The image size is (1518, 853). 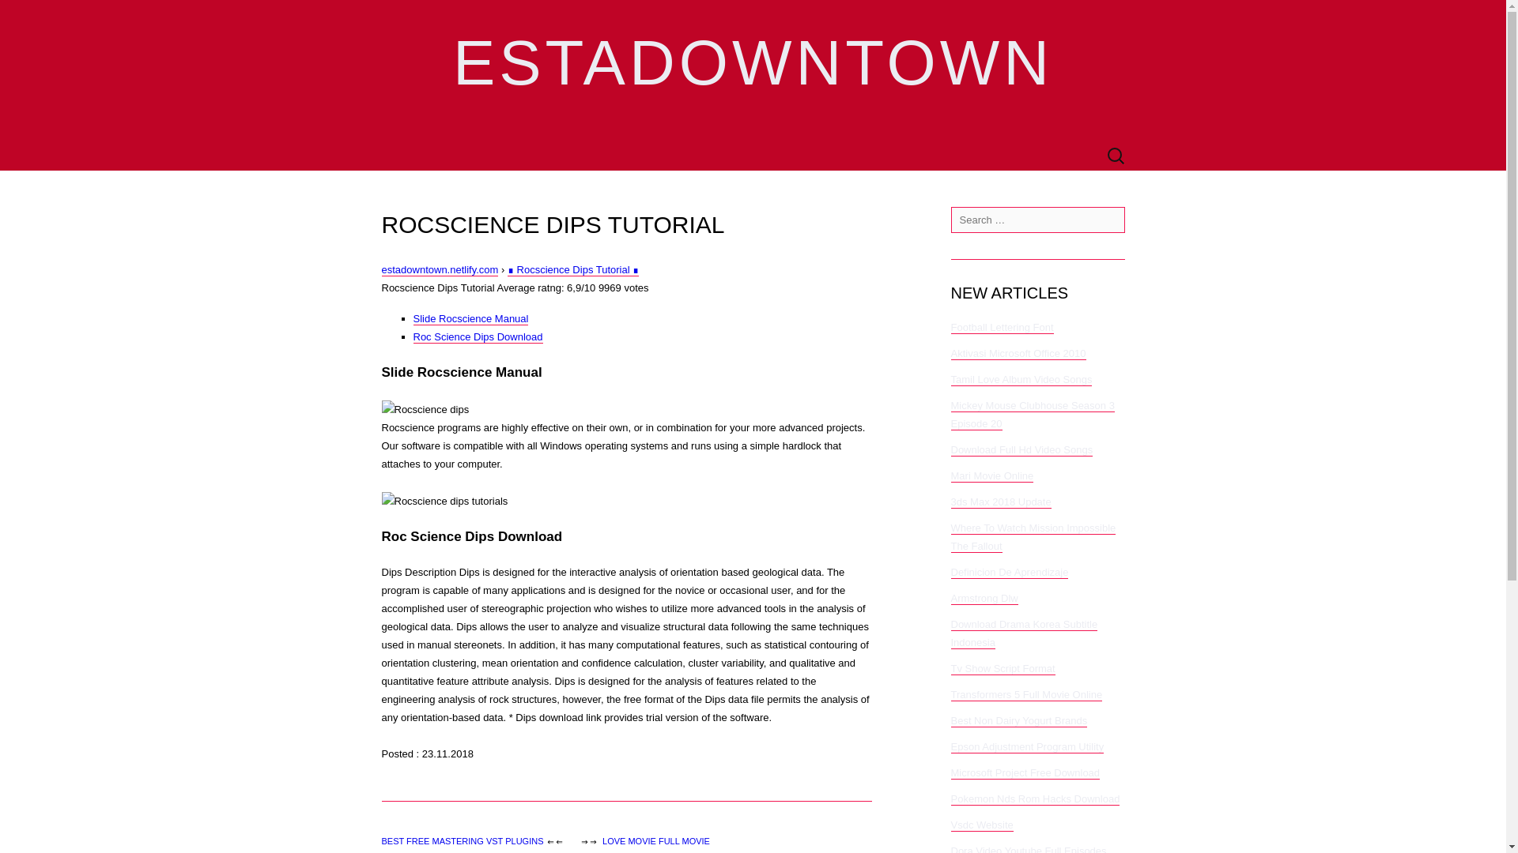 What do you see at coordinates (425, 409) in the screenshot?
I see `Rocscience dips` at bounding box center [425, 409].